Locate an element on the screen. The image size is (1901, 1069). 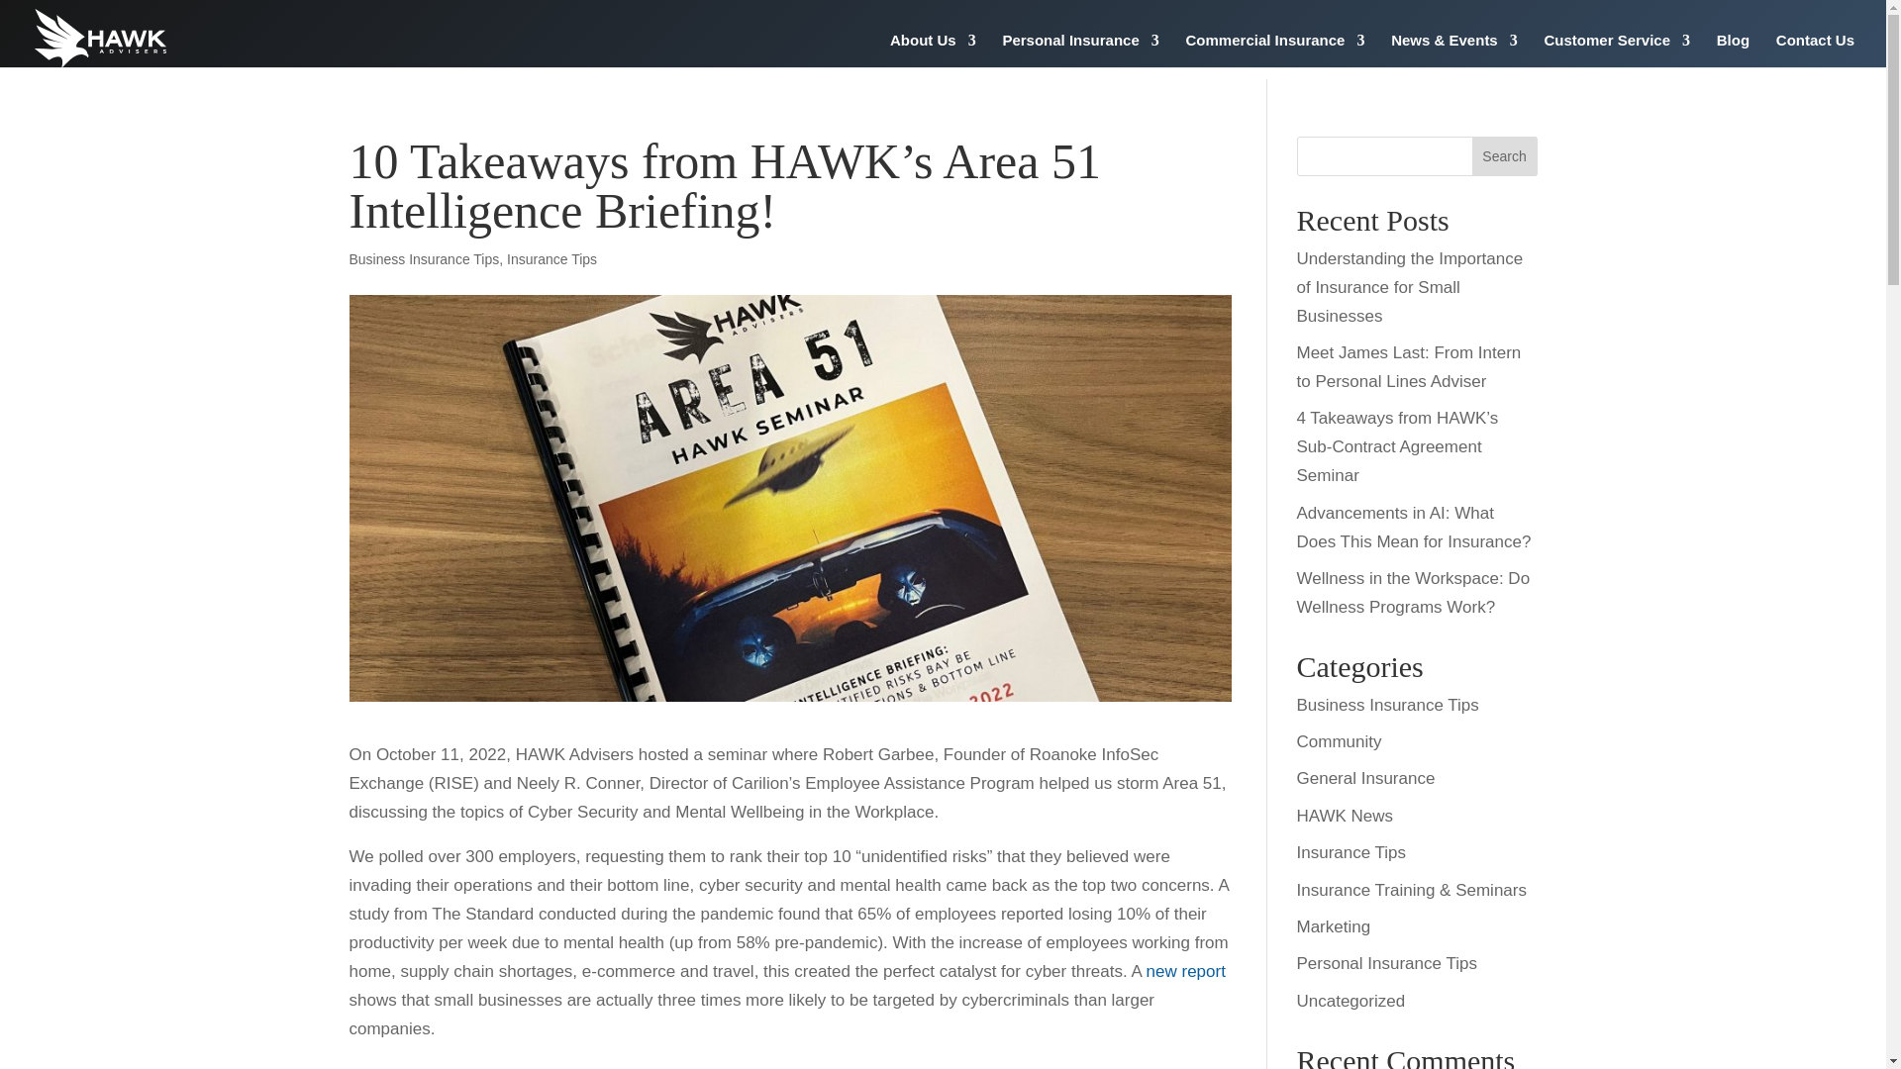
About Us is located at coordinates (933, 52).